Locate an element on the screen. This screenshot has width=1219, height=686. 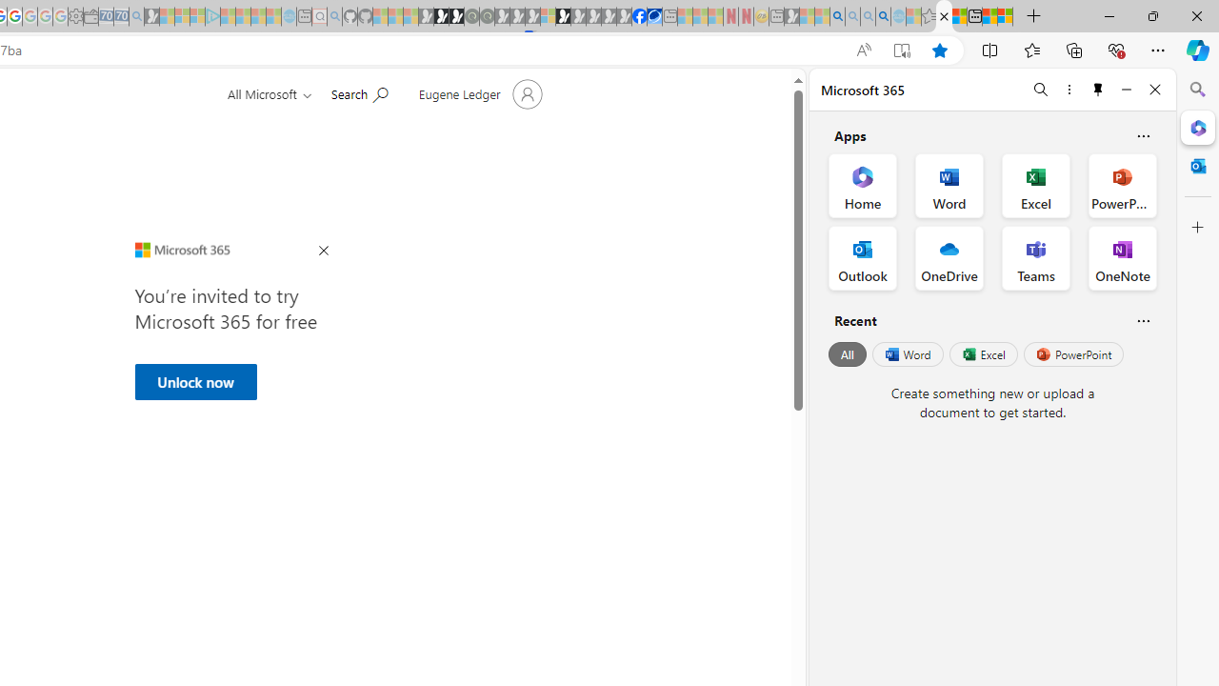
Sign in to your account - Sleeping is located at coordinates (548, 17).